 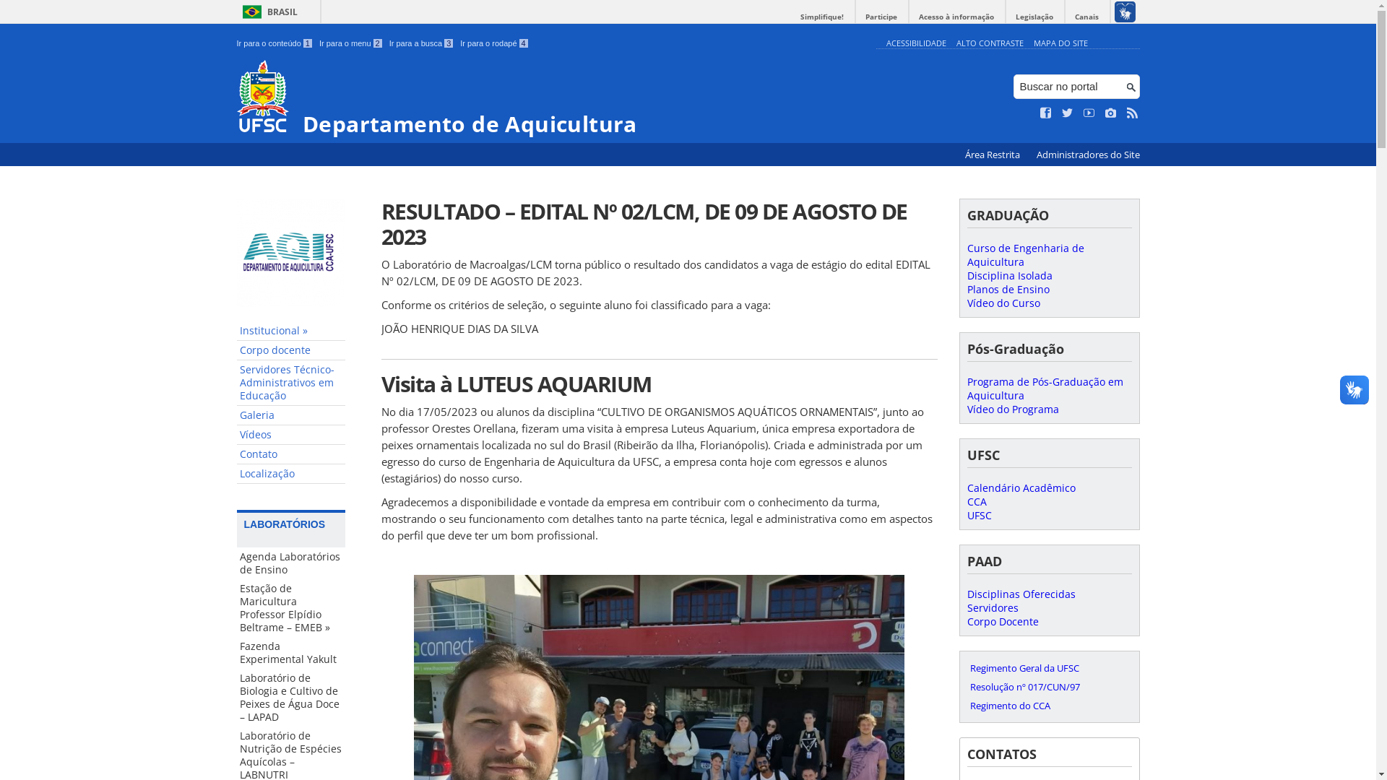 What do you see at coordinates (990, 43) in the screenshot?
I see `ALTO CONTRASTE` at bounding box center [990, 43].